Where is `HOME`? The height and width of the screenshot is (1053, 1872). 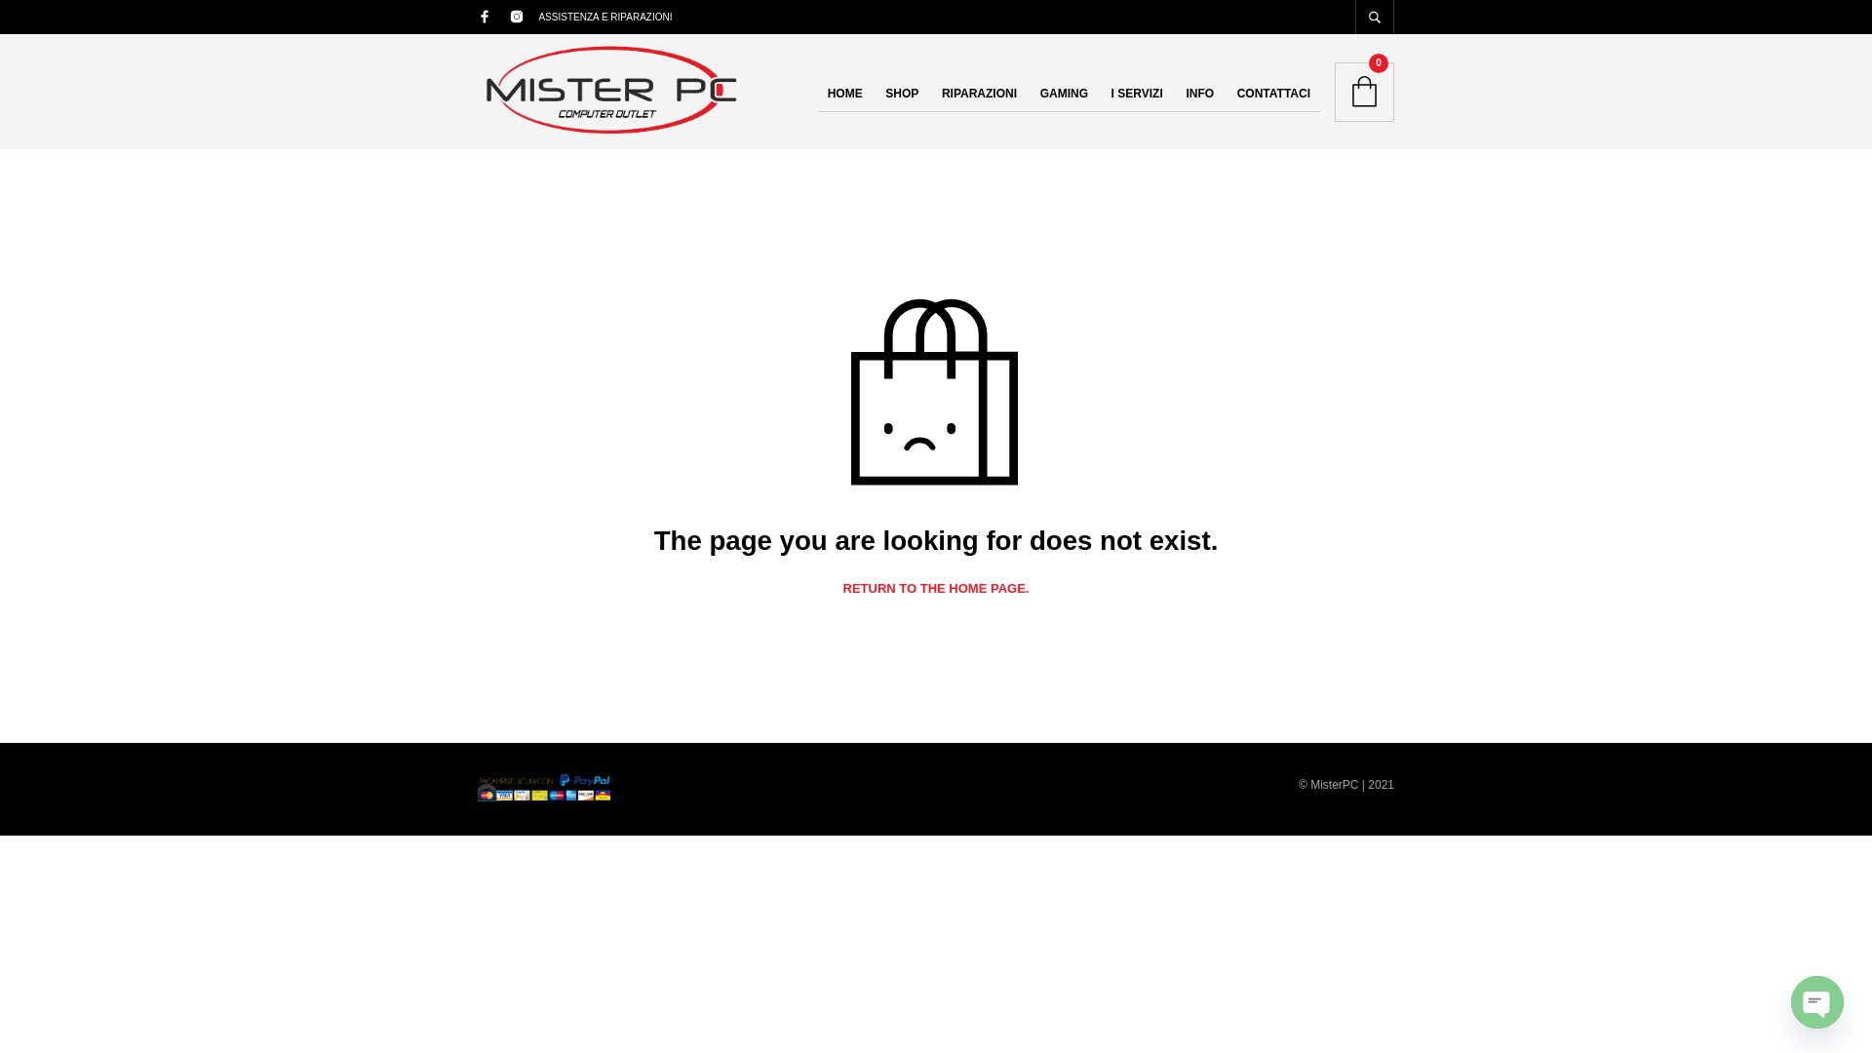
HOME is located at coordinates (844, 94).